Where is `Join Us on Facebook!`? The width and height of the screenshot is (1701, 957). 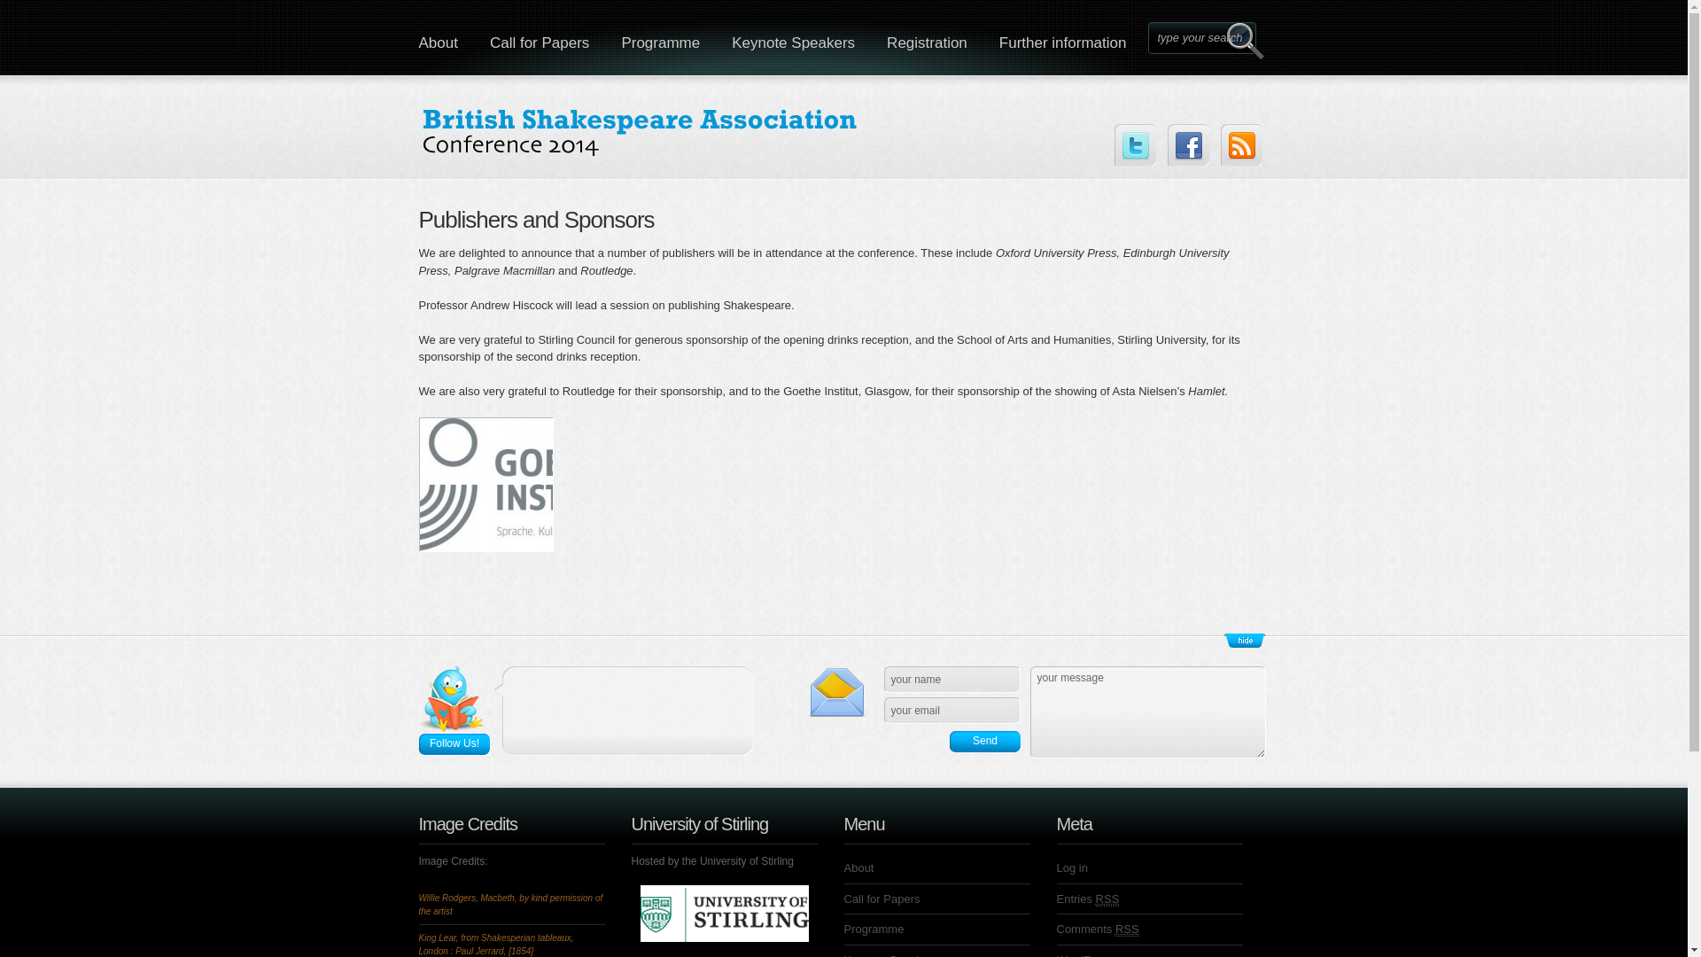 Join Us on Facebook! is located at coordinates (1188, 144).